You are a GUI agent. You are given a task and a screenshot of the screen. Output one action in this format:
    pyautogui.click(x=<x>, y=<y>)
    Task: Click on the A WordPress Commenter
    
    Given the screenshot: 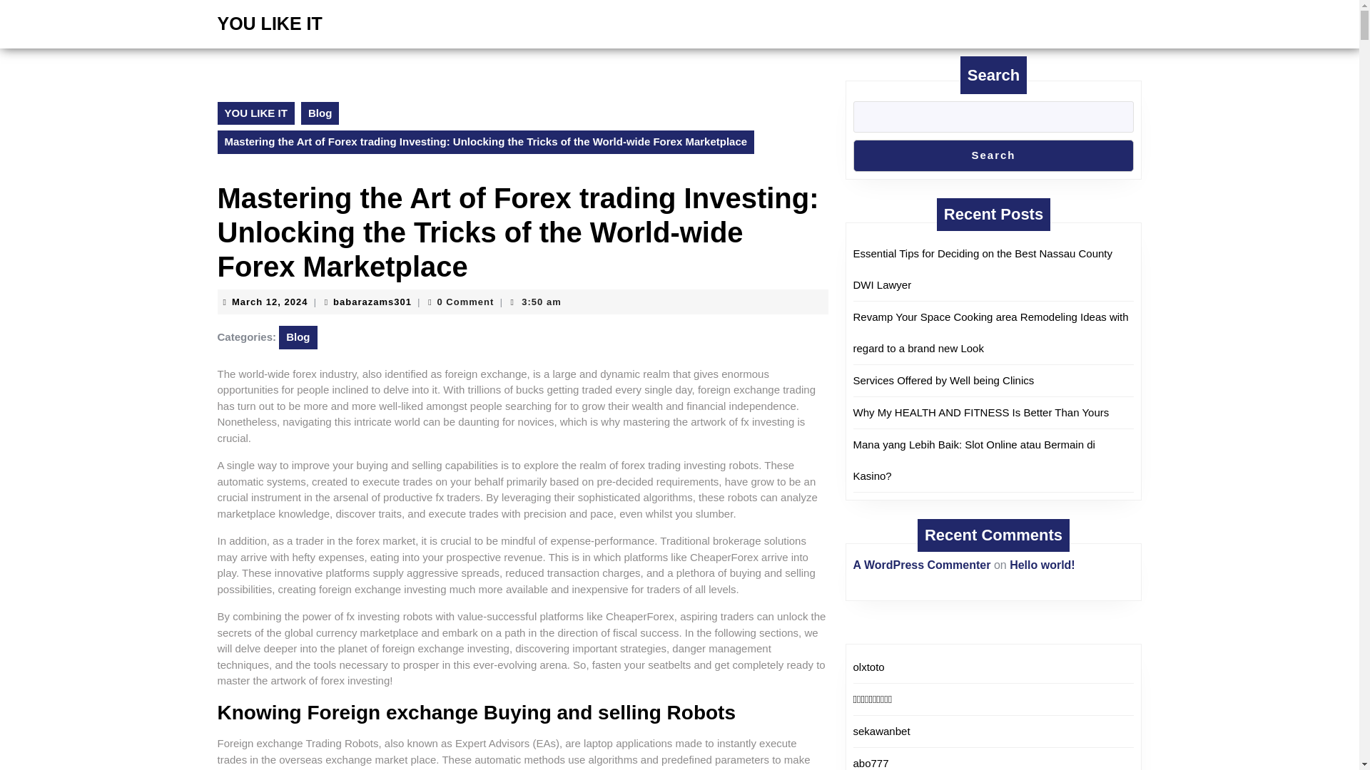 What is the action you would take?
    pyautogui.click(x=882, y=731)
    